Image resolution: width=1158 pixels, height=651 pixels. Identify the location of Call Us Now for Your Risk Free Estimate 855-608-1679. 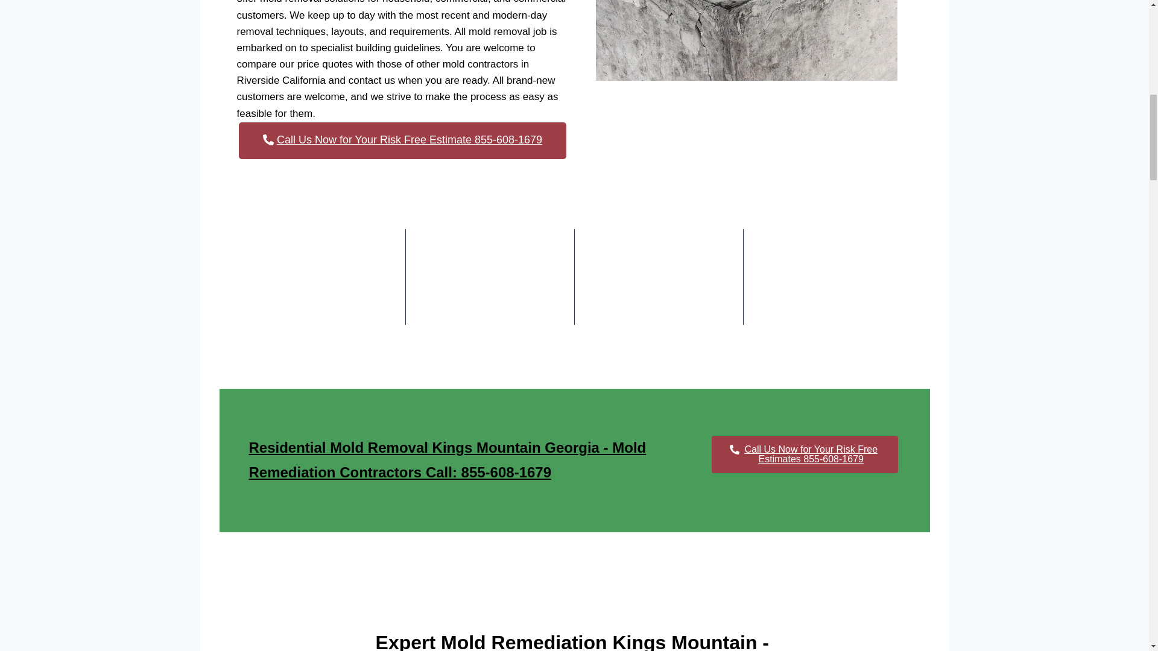
(402, 140).